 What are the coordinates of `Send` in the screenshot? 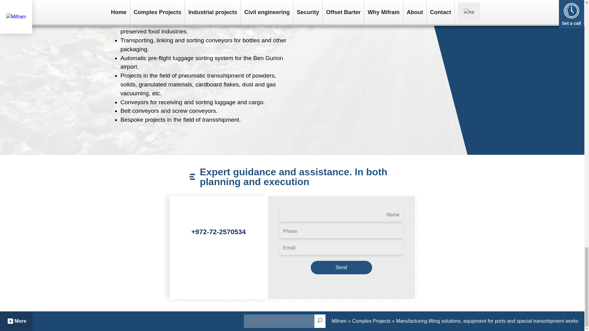 It's located at (341, 268).